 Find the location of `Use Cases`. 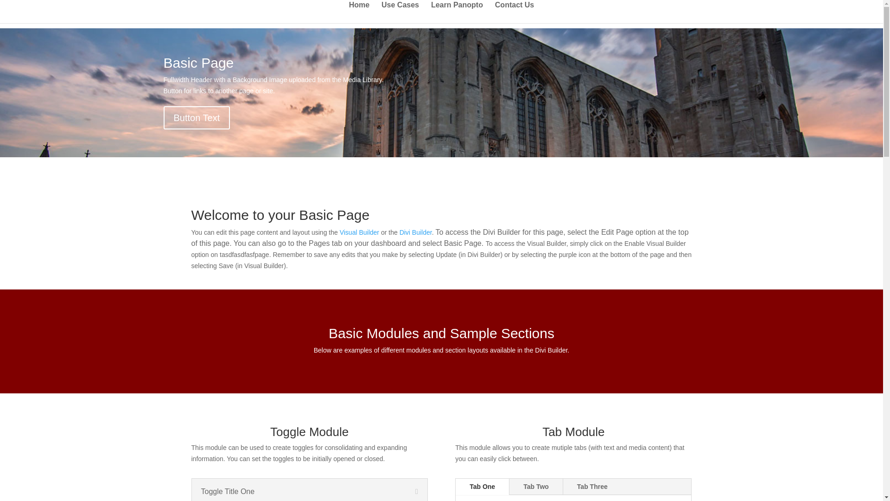

Use Cases is located at coordinates (400, 12).